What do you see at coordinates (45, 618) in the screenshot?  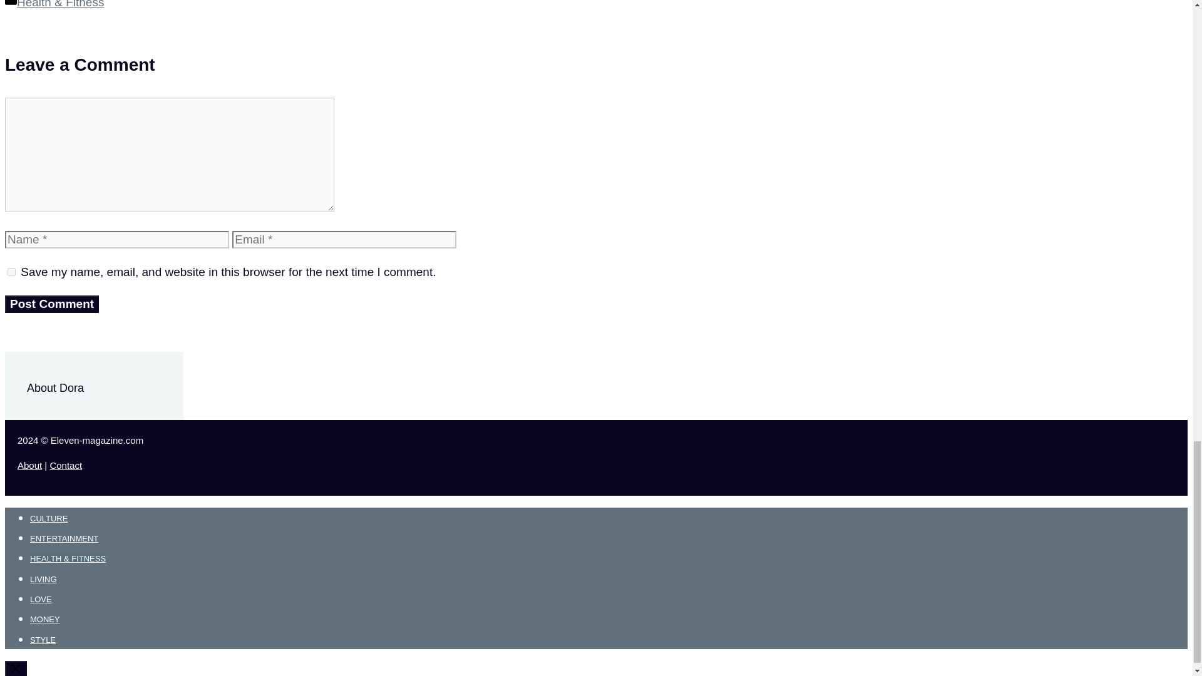 I see `MONEY` at bounding box center [45, 618].